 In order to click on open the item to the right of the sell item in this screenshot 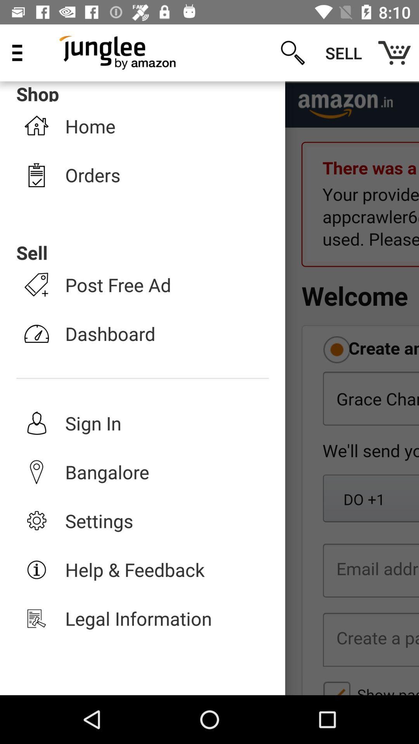, I will do `click(394, 53)`.